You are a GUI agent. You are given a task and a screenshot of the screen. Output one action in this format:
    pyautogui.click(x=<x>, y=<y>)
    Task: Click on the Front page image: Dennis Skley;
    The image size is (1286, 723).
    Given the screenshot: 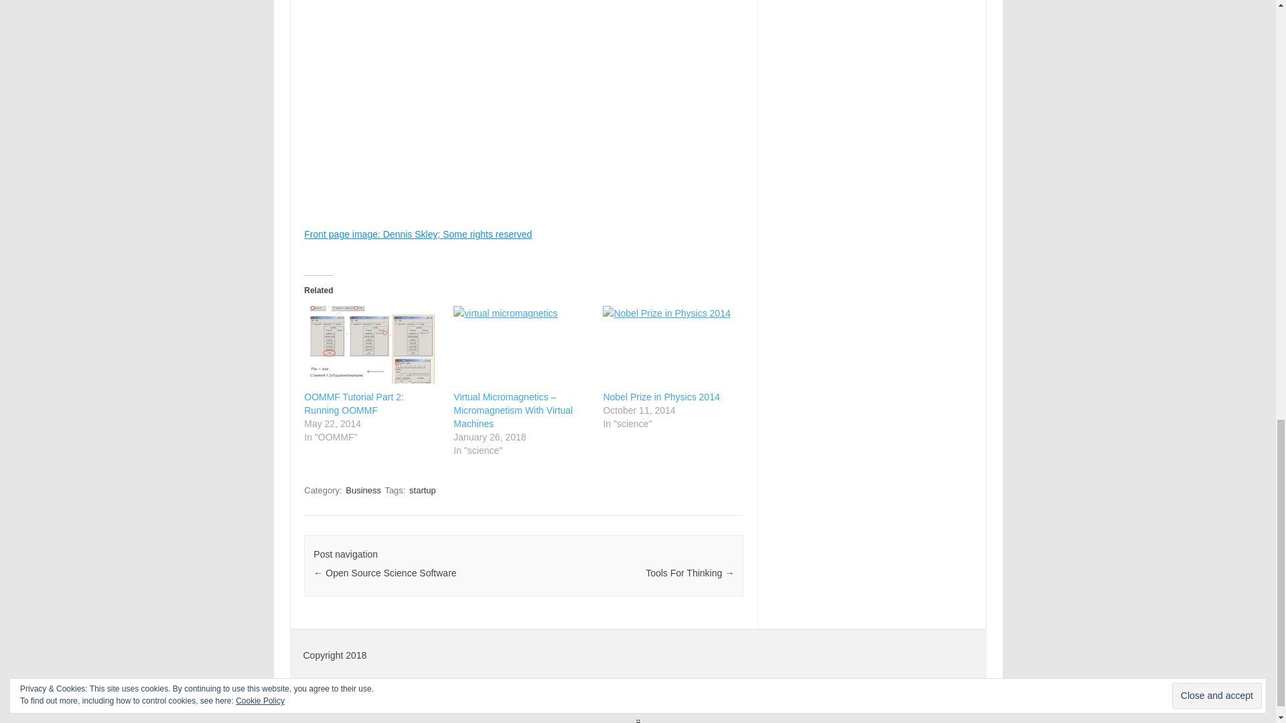 What is the action you would take?
    pyautogui.click(x=372, y=46)
    